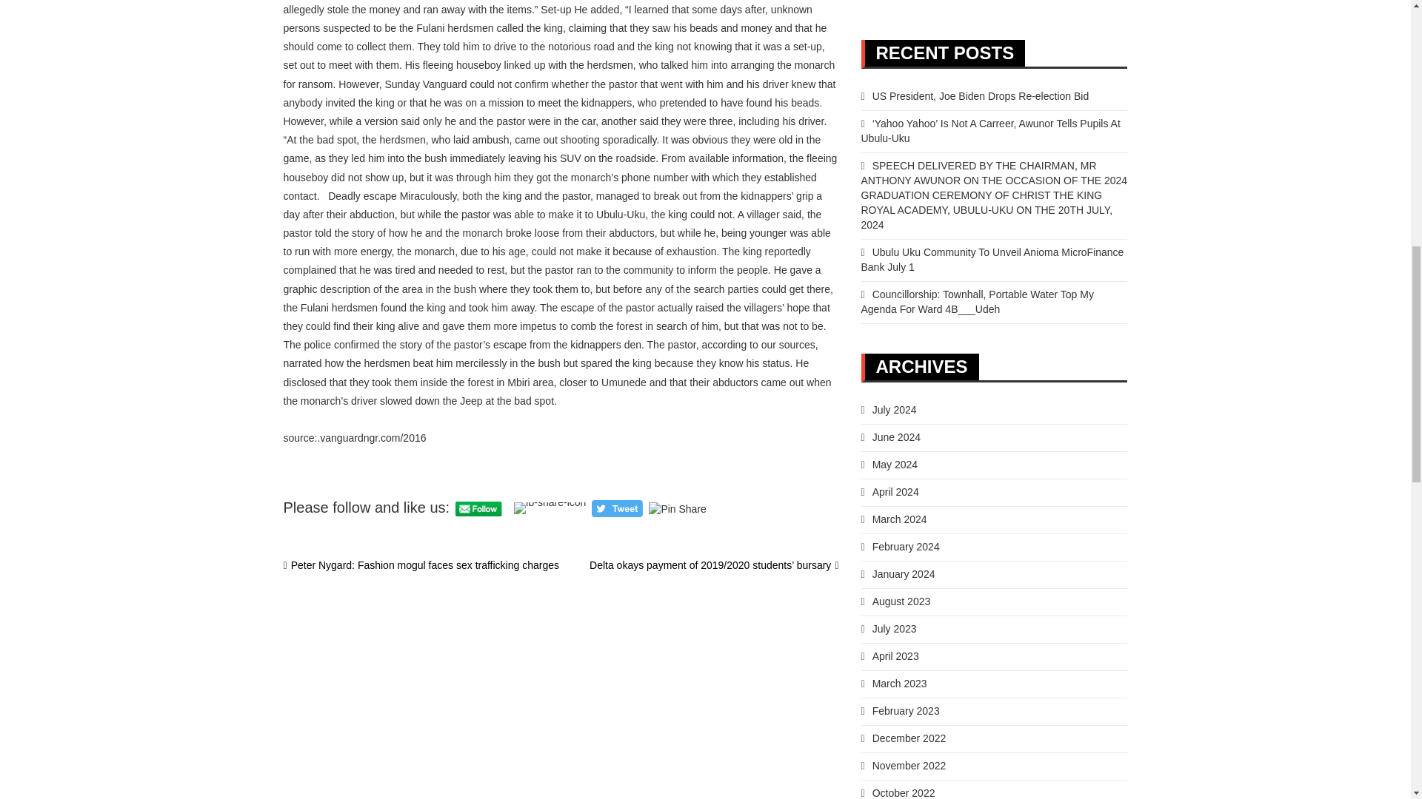 This screenshot has width=1422, height=799. I want to click on Pin Share, so click(677, 509).